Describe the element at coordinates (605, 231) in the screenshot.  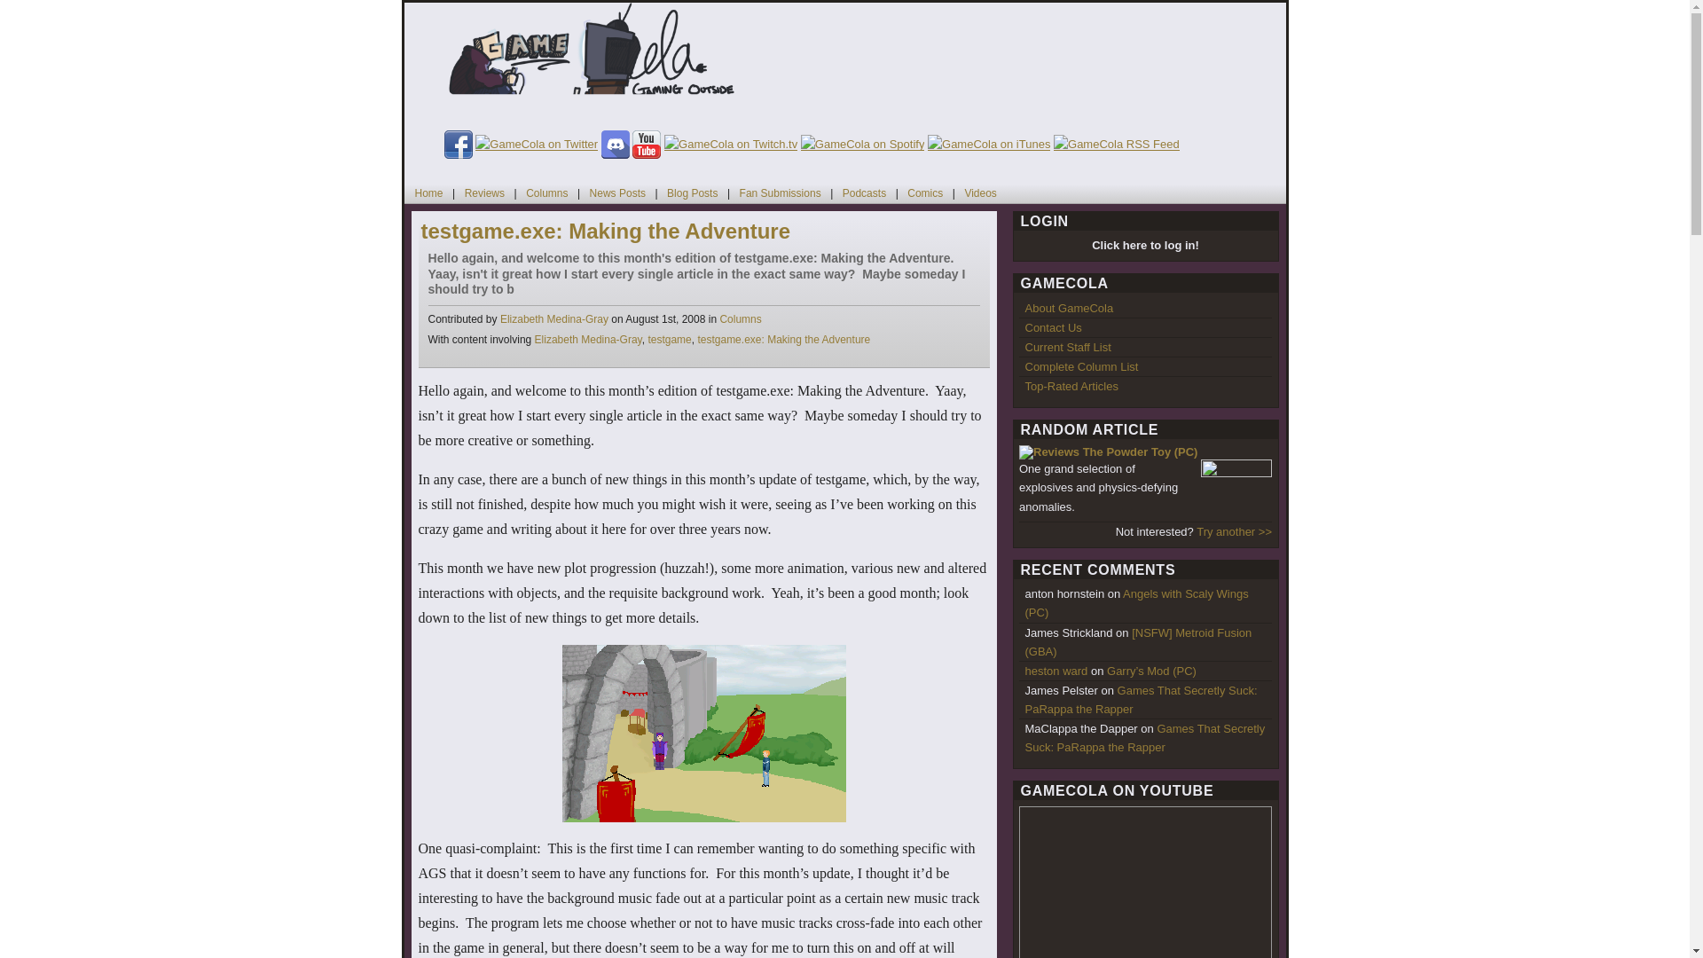
I see `testgame.exe: Making the Adventure` at that location.